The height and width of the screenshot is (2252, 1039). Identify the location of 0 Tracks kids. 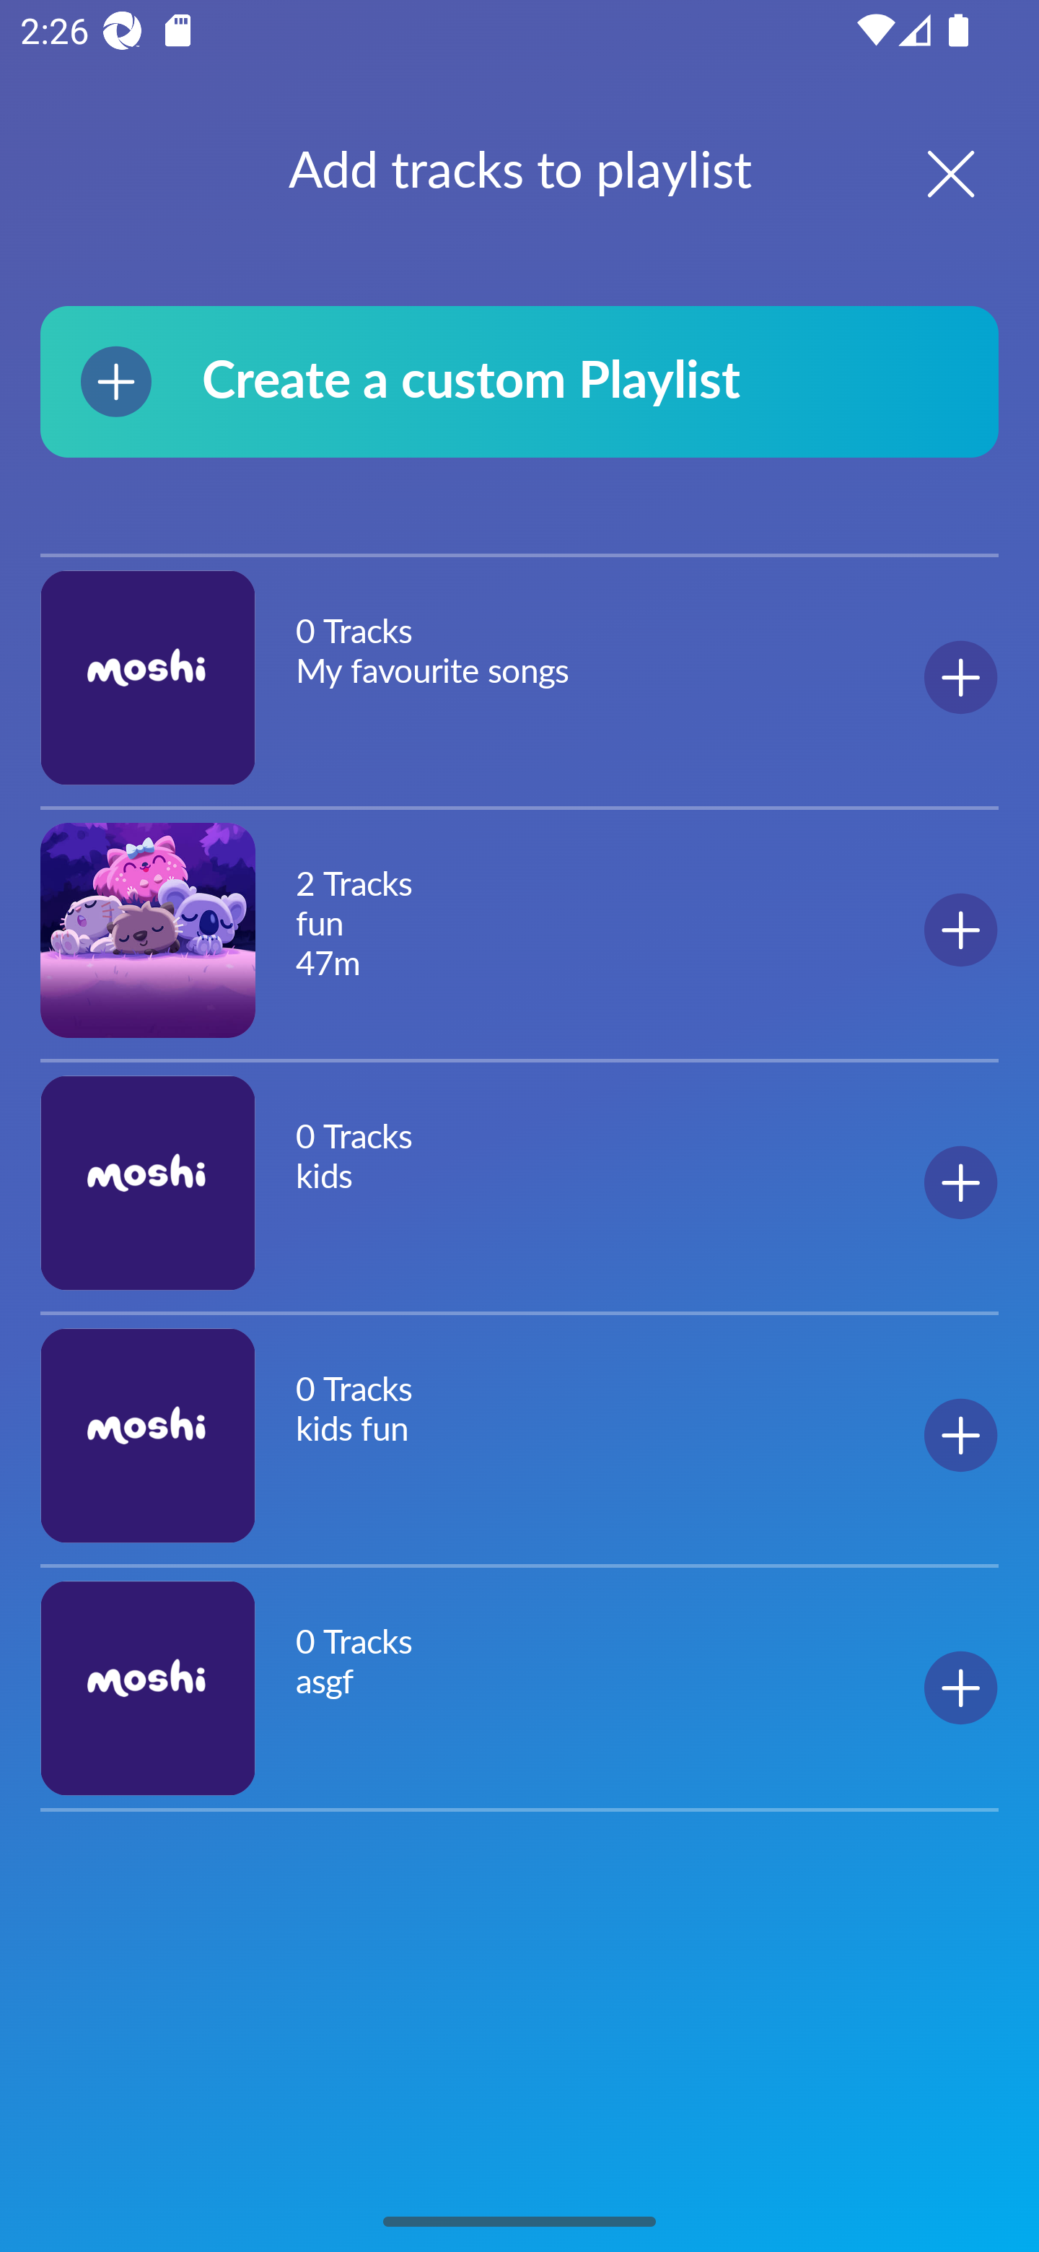
(519, 1182).